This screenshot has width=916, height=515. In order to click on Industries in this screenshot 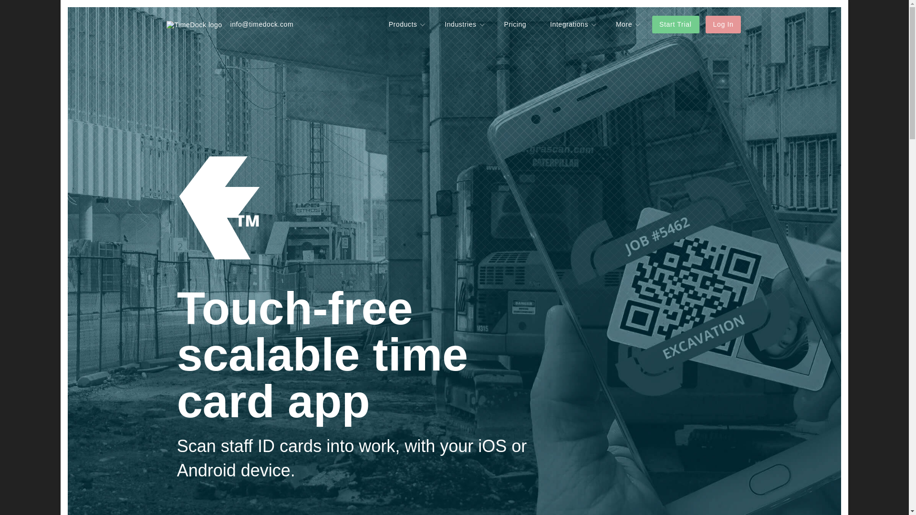, I will do `click(466, 24)`.